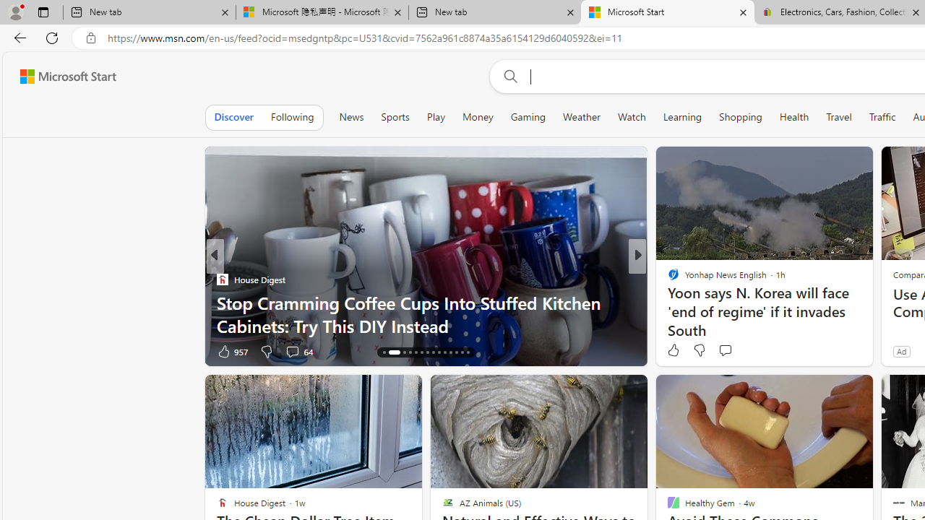 This screenshot has width=925, height=520. What do you see at coordinates (667, 279) in the screenshot?
I see `TheStreet` at bounding box center [667, 279].